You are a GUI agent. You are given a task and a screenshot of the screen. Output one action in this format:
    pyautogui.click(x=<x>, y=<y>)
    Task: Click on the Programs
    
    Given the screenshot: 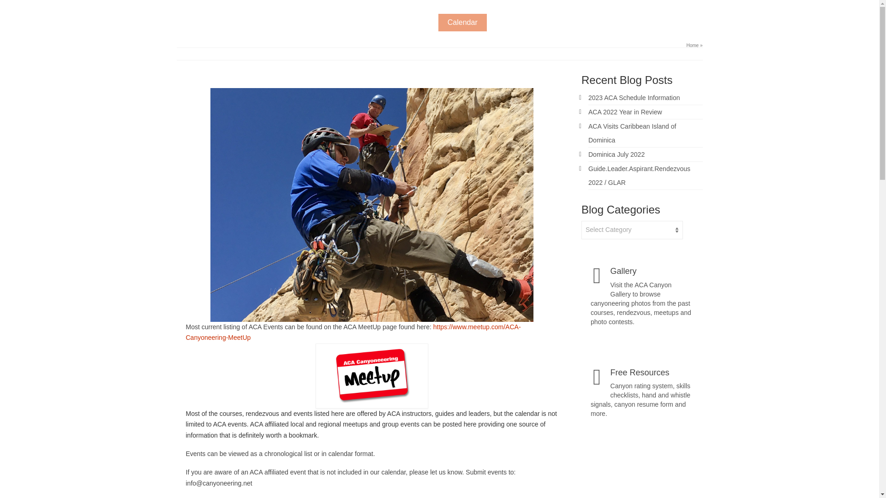 What is the action you would take?
    pyautogui.click(x=511, y=23)
    